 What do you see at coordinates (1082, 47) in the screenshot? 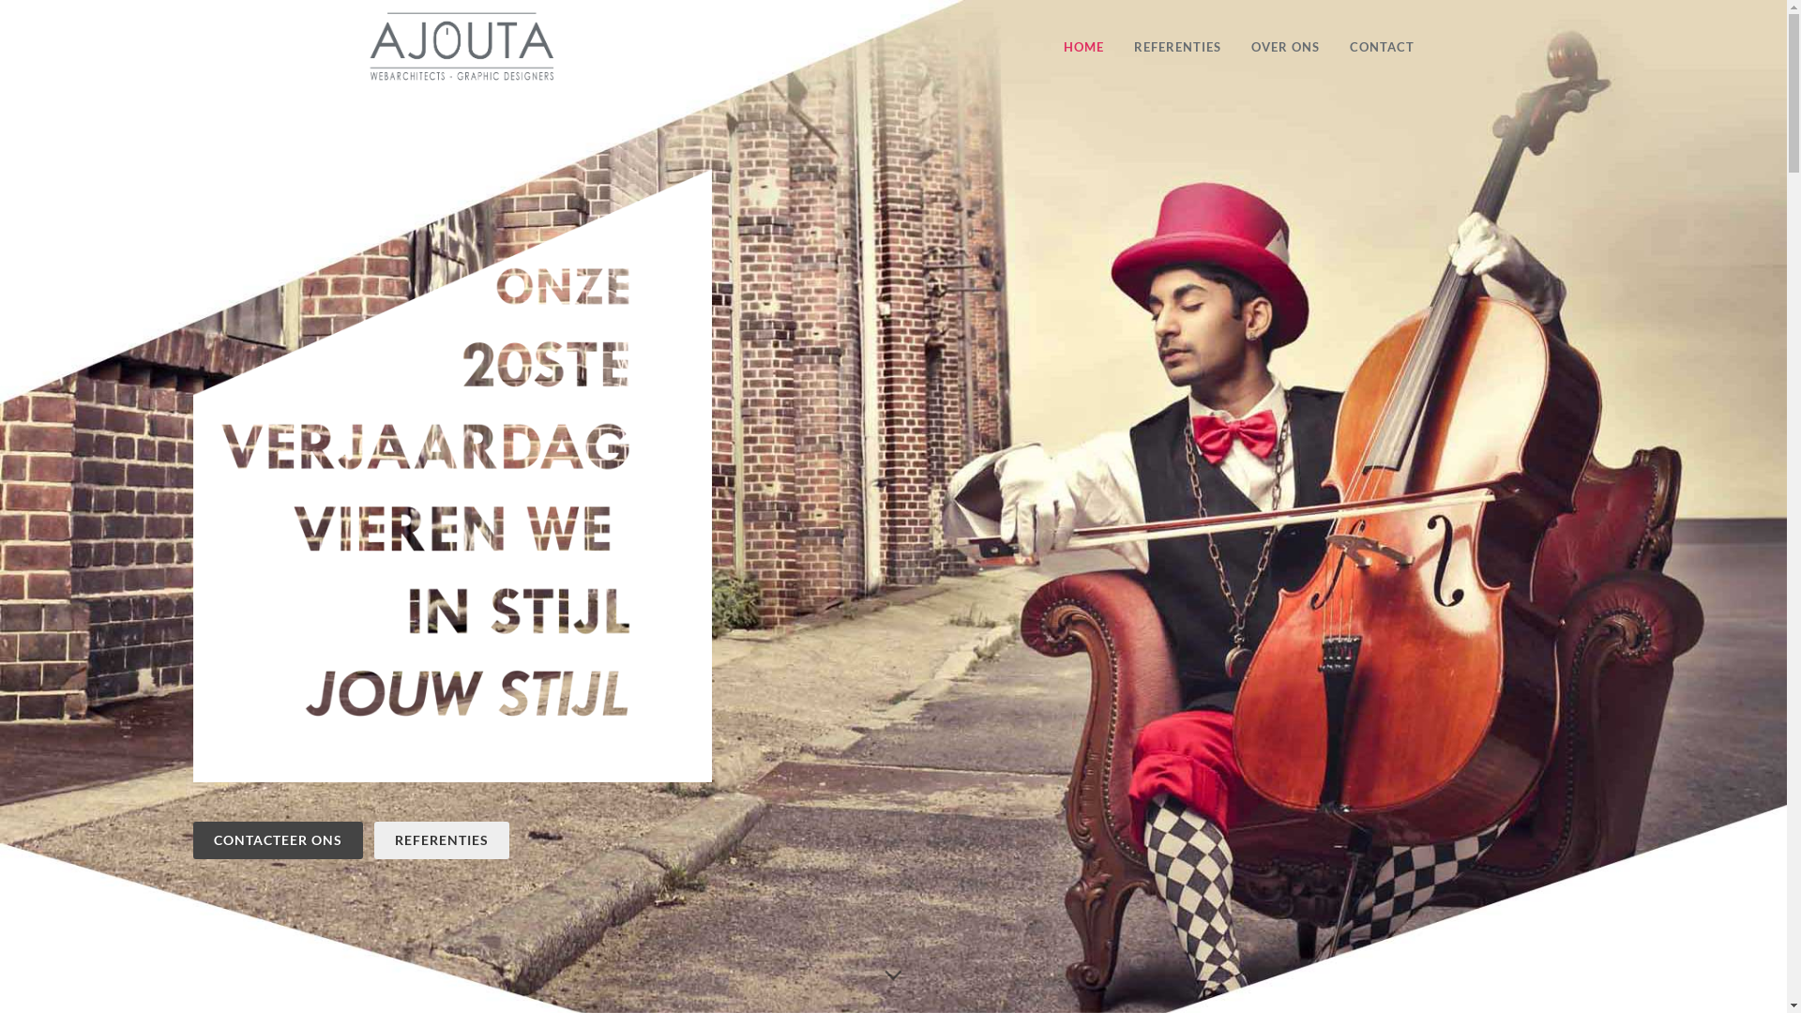
I see `HOME` at bounding box center [1082, 47].